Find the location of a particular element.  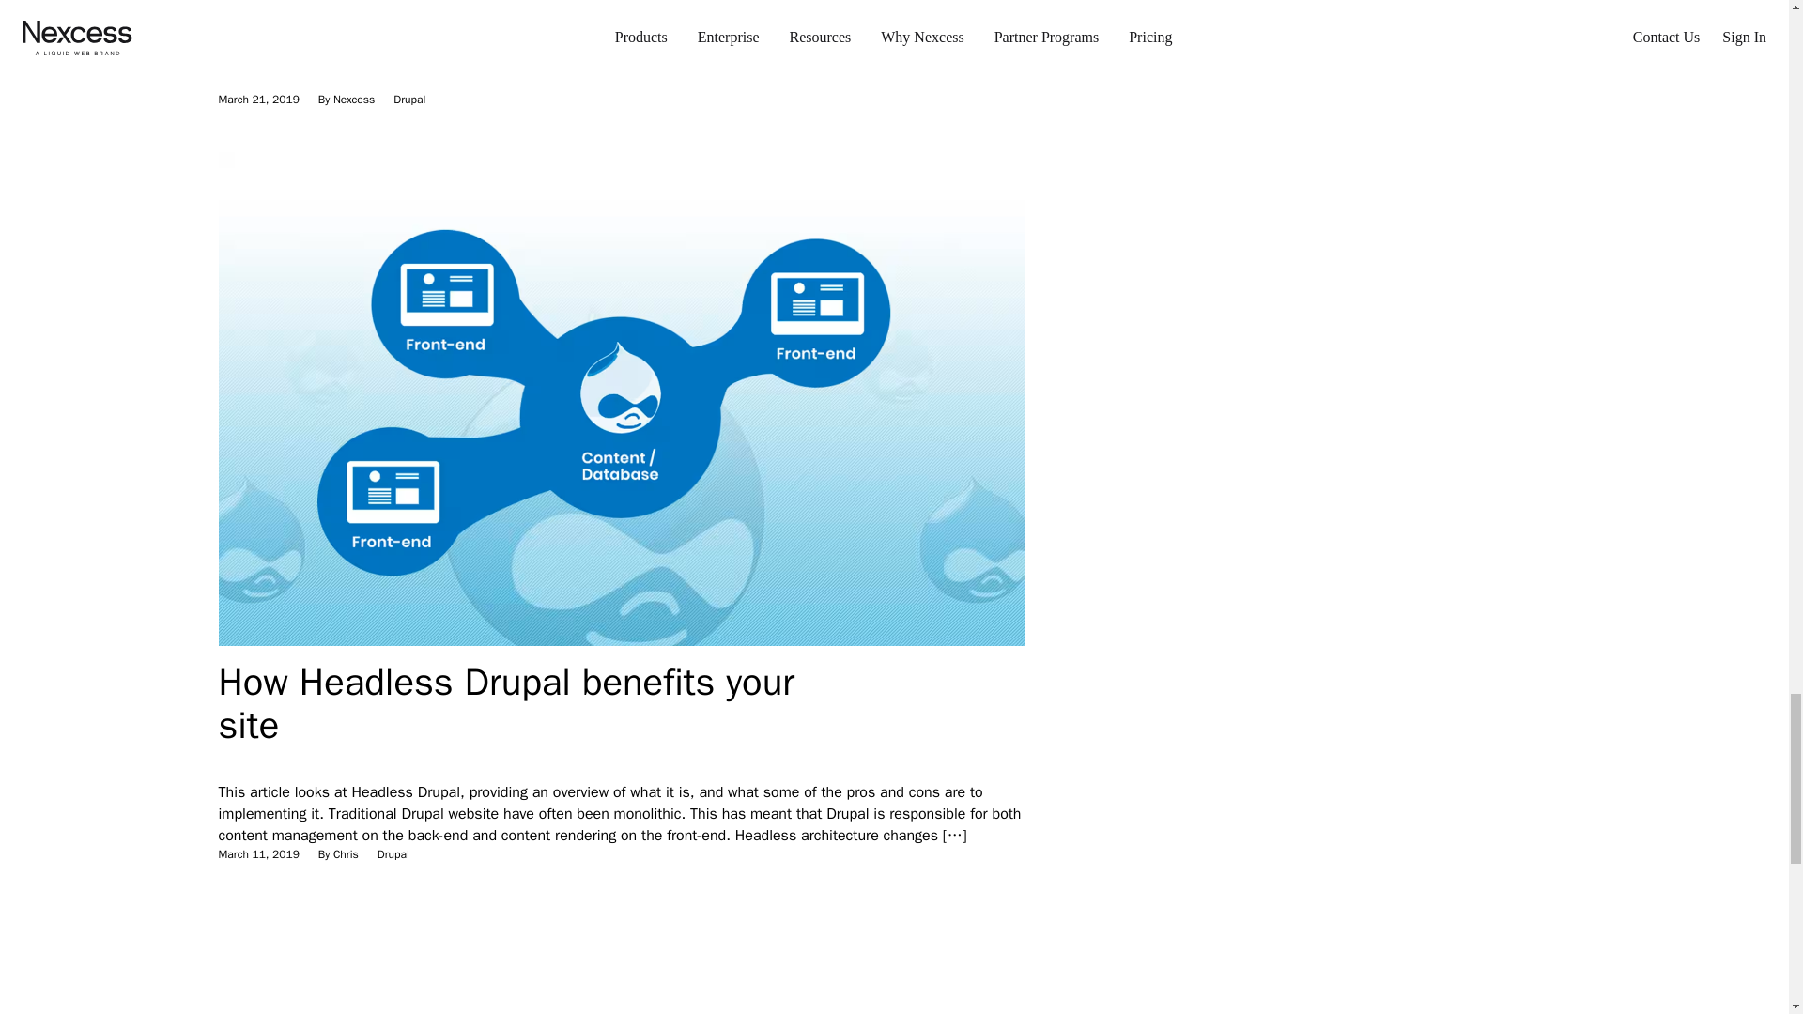

Nexcess is located at coordinates (354, 100).